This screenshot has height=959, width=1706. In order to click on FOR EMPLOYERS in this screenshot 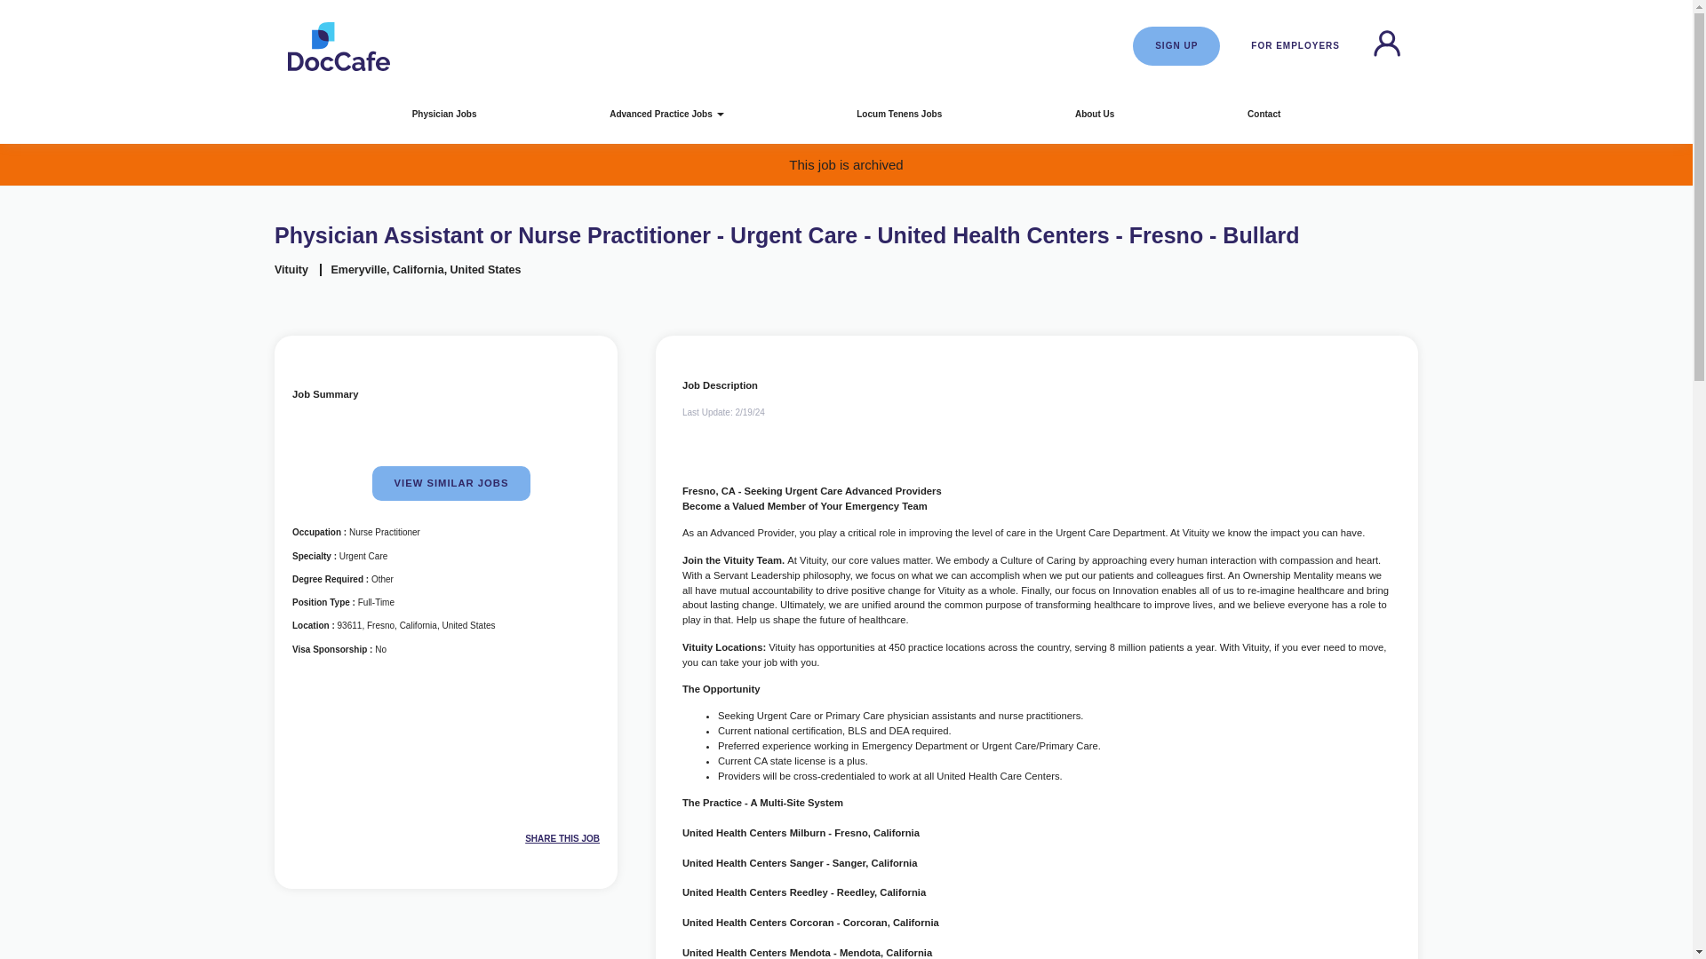, I will do `click(1295, 46)`.